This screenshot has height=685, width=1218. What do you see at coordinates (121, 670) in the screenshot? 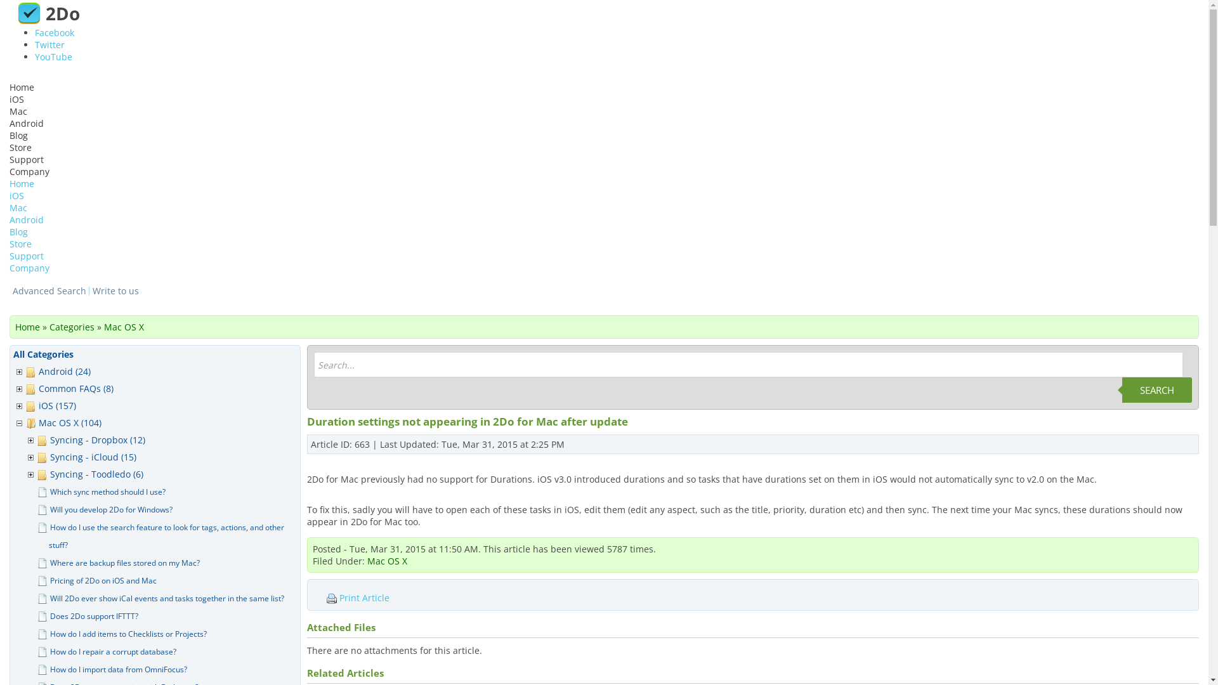
I see `How do I import data from OmniFocus?` at bounding box center [121, 670].